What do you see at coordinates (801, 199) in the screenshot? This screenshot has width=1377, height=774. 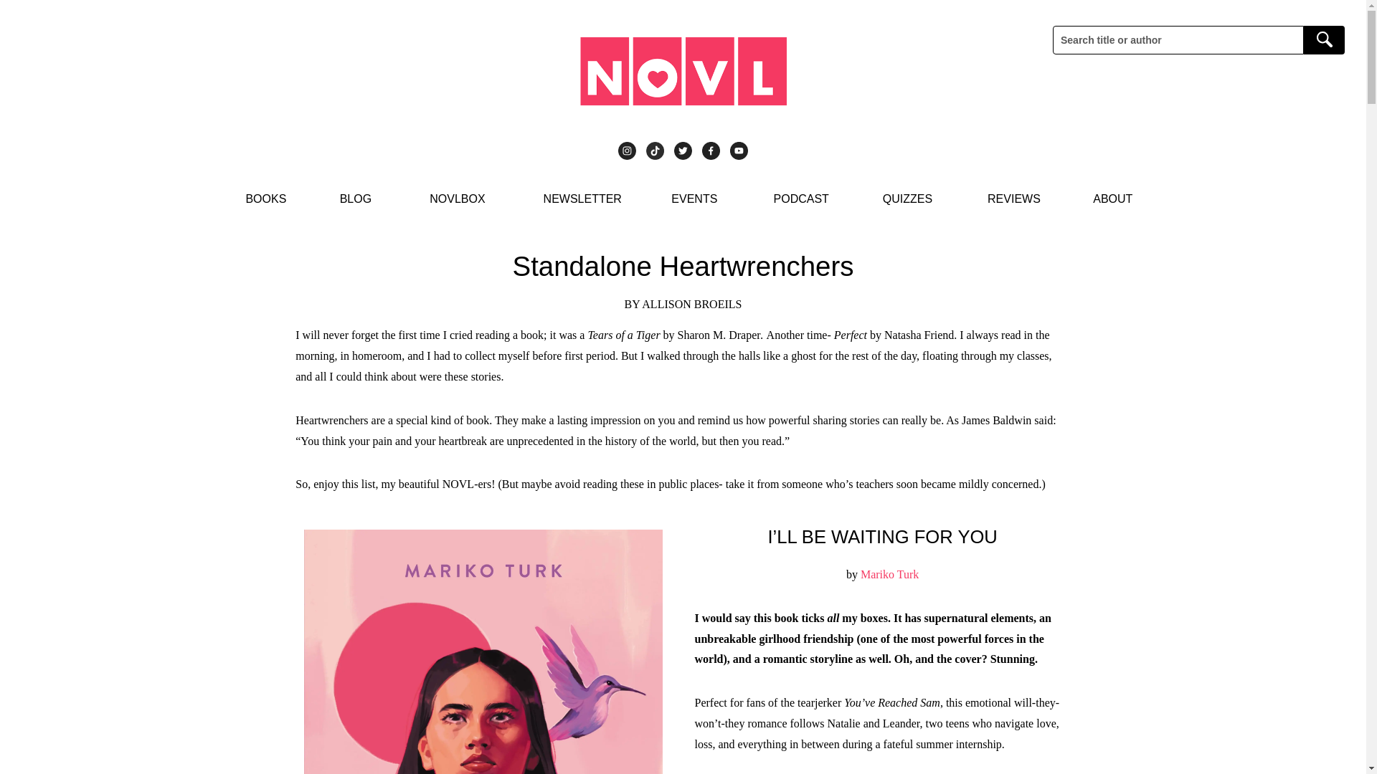 I see `PODCAST` at bounding box center [801, 199].